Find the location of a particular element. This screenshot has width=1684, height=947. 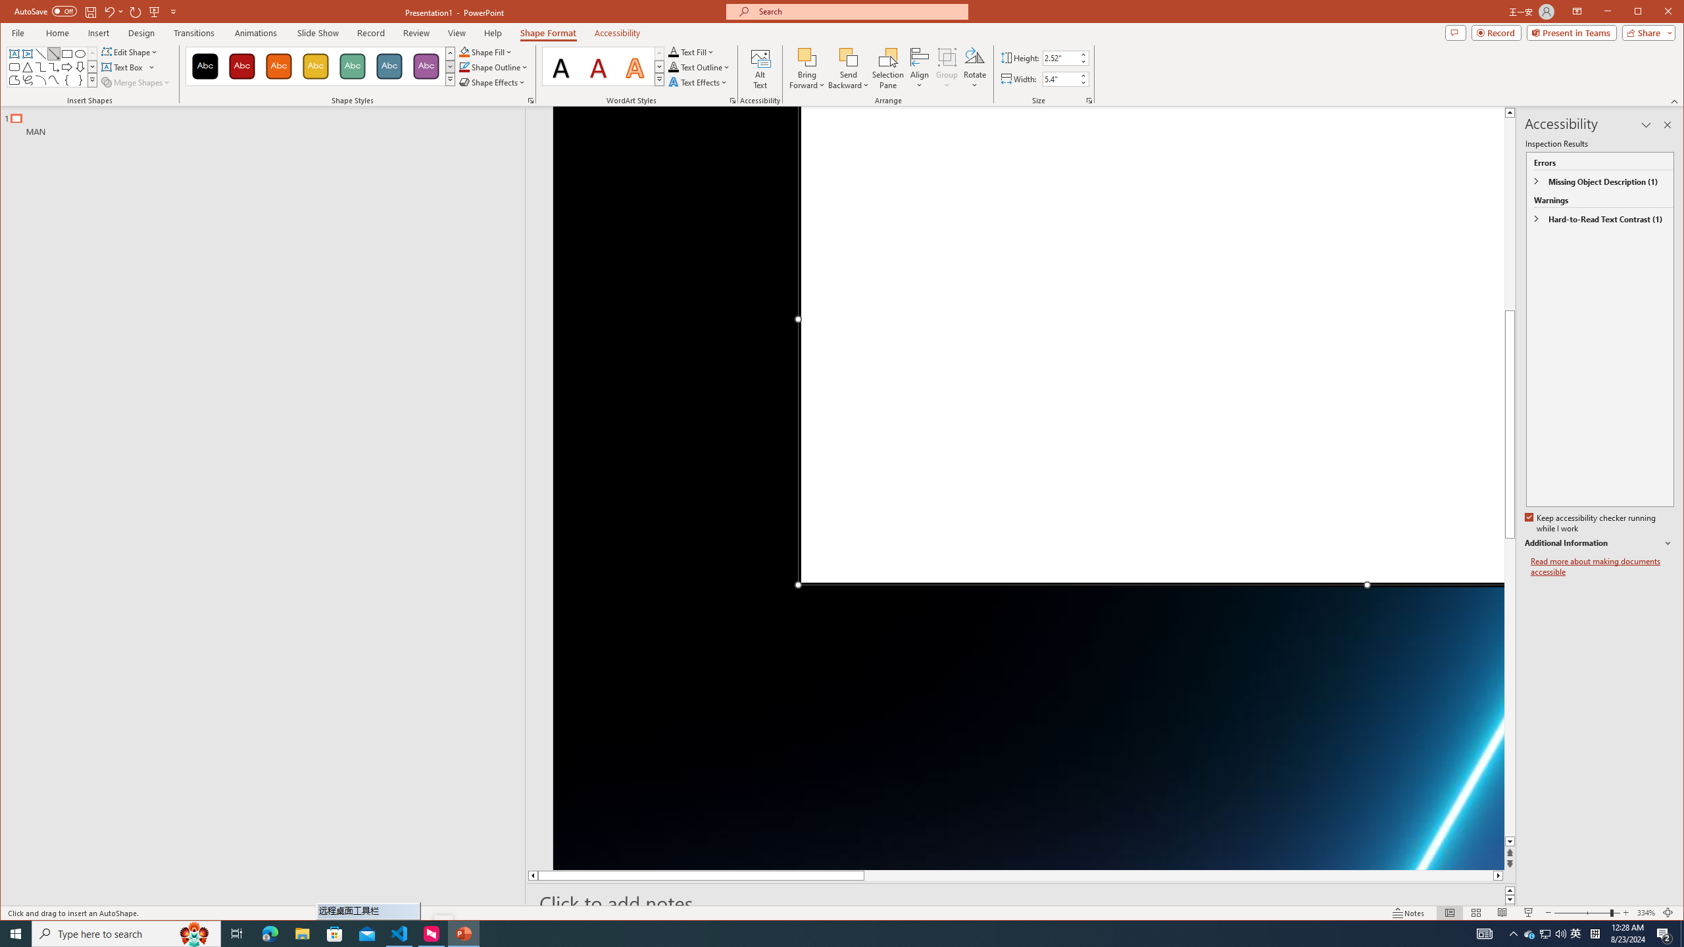

Additional Information is located at coordinates (1598, 543).